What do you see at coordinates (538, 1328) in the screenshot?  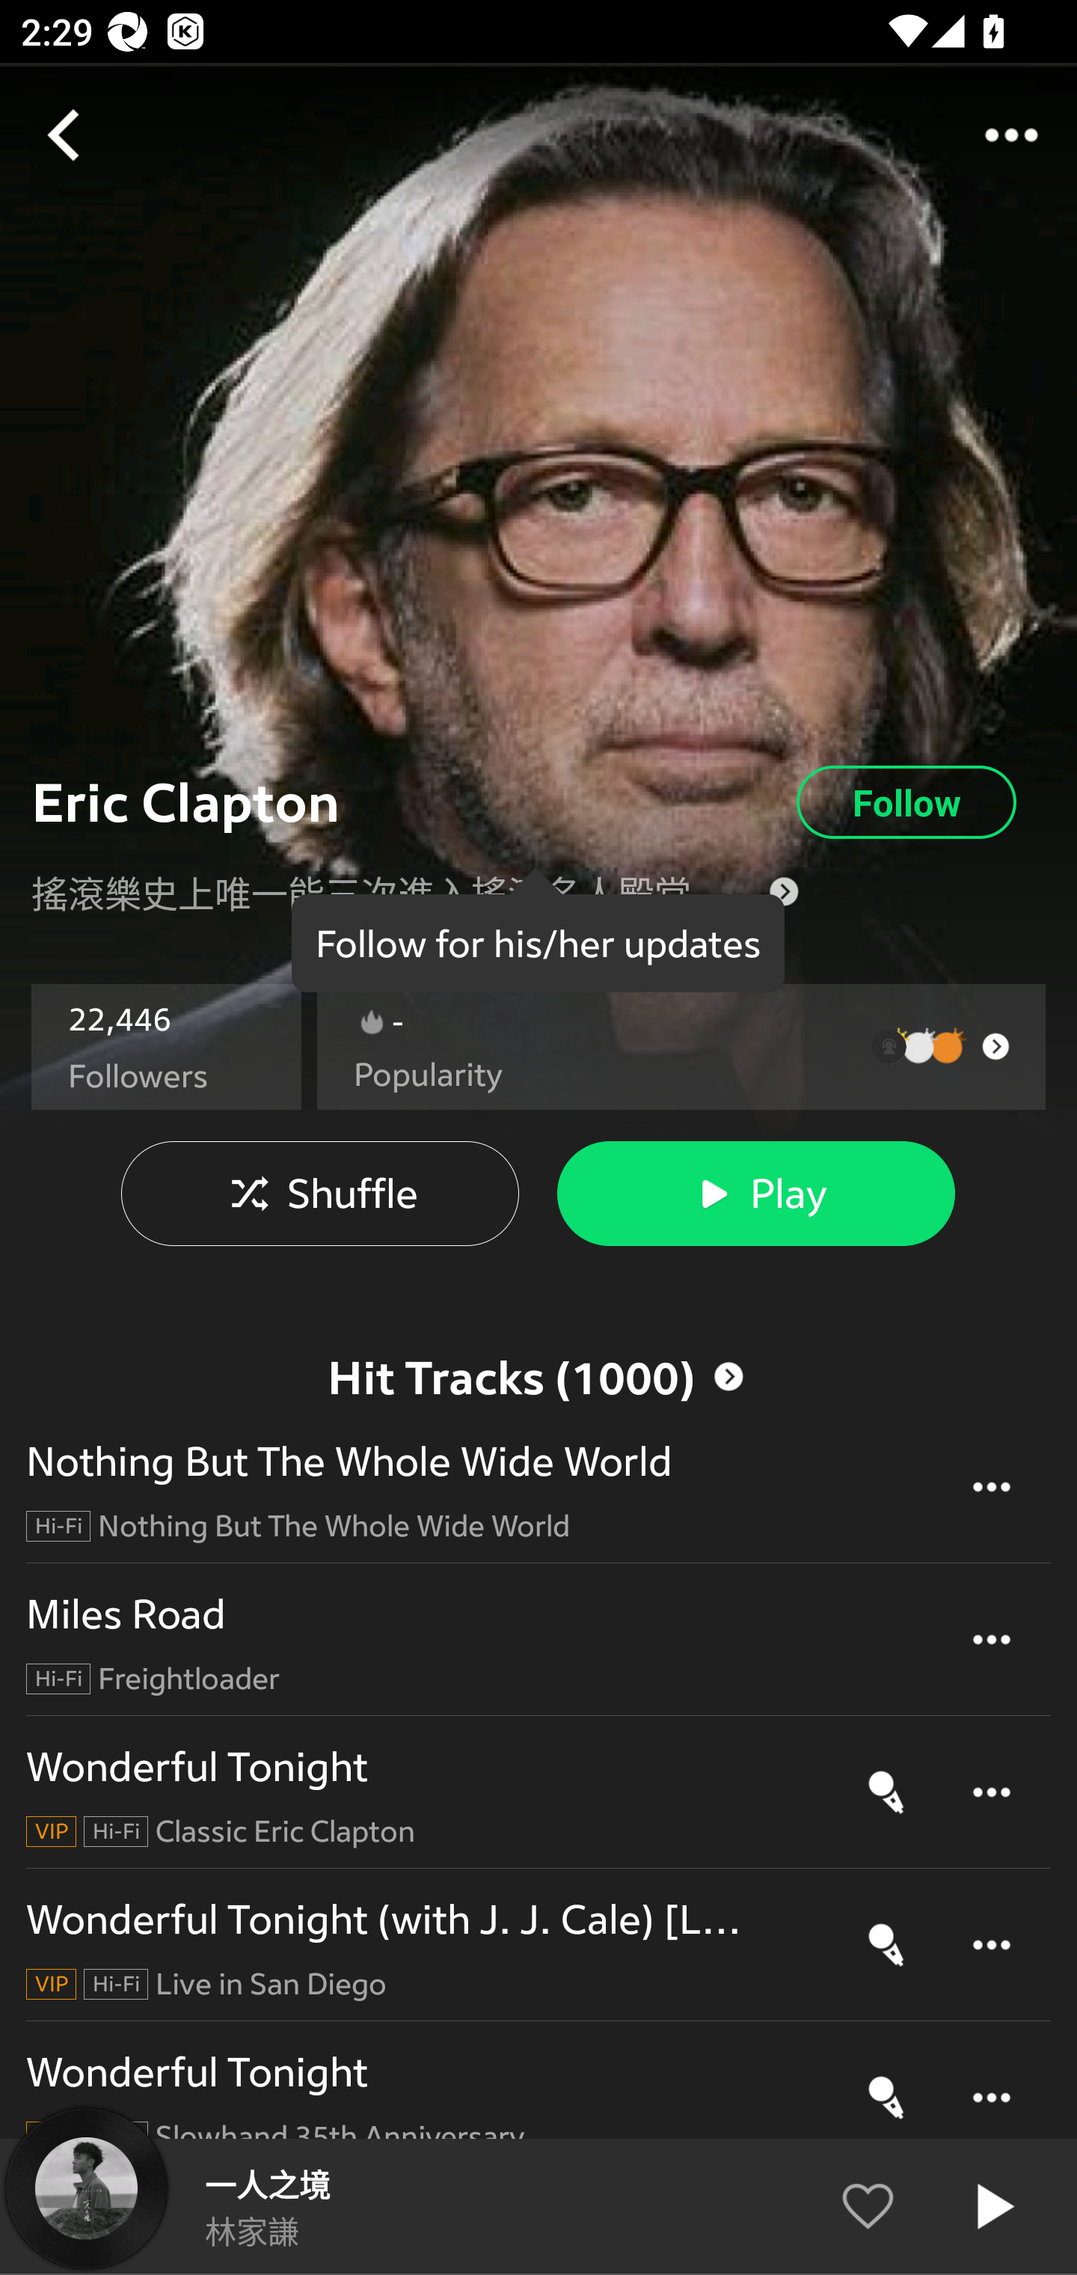 I see `Hit Tracks (1000)` at bounding box center [538, 1328].